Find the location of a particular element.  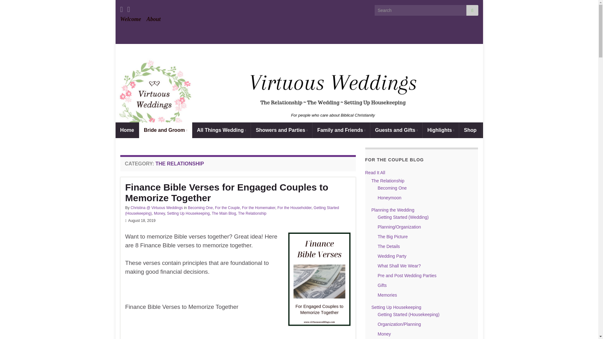

Showers and Parties is located at coordinates (281, 130).